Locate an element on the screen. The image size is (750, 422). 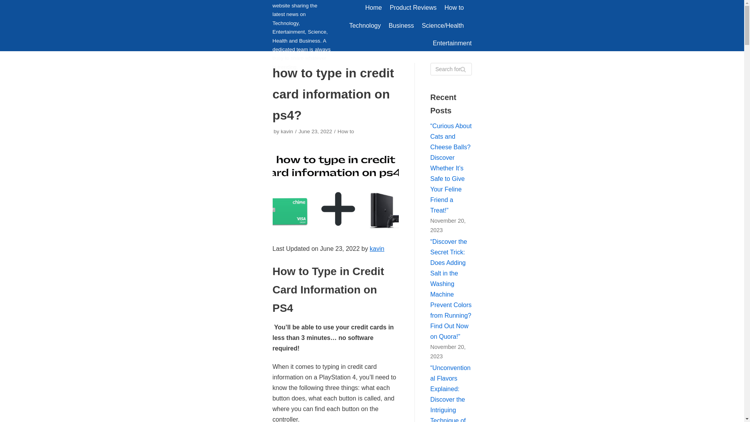
Entertainment is located at coordinates (452, 43).